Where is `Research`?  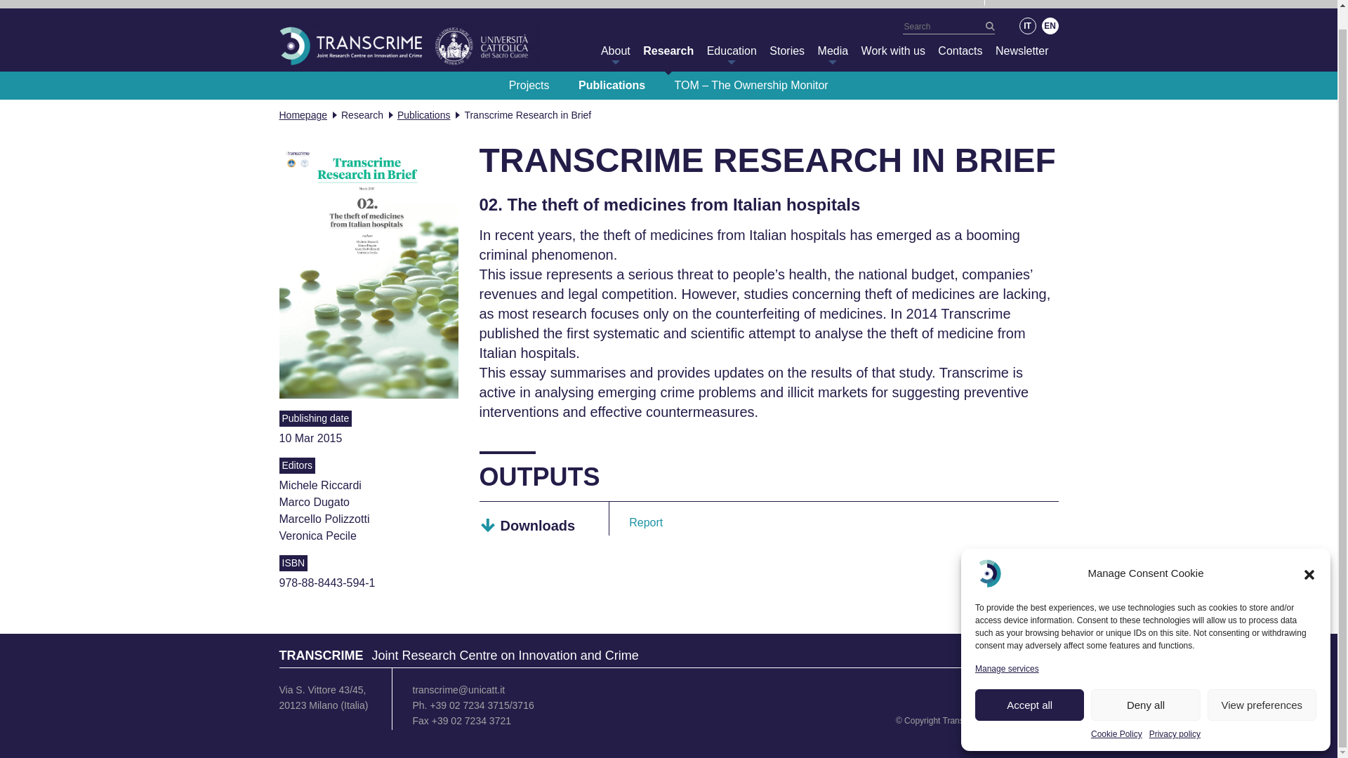 Research is located at coordinates (668, 51).